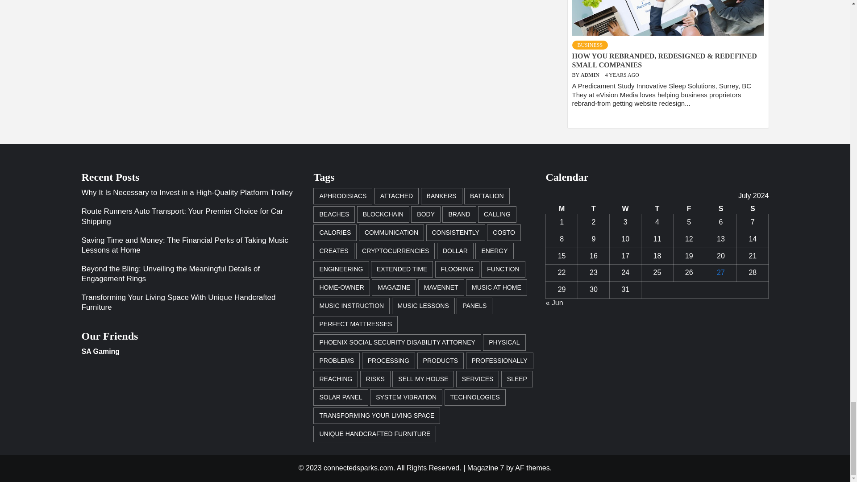  What do you see at coordinates (625, 209) in the screenshot?
I see `Wednesday` at bounding box center [625, 209].